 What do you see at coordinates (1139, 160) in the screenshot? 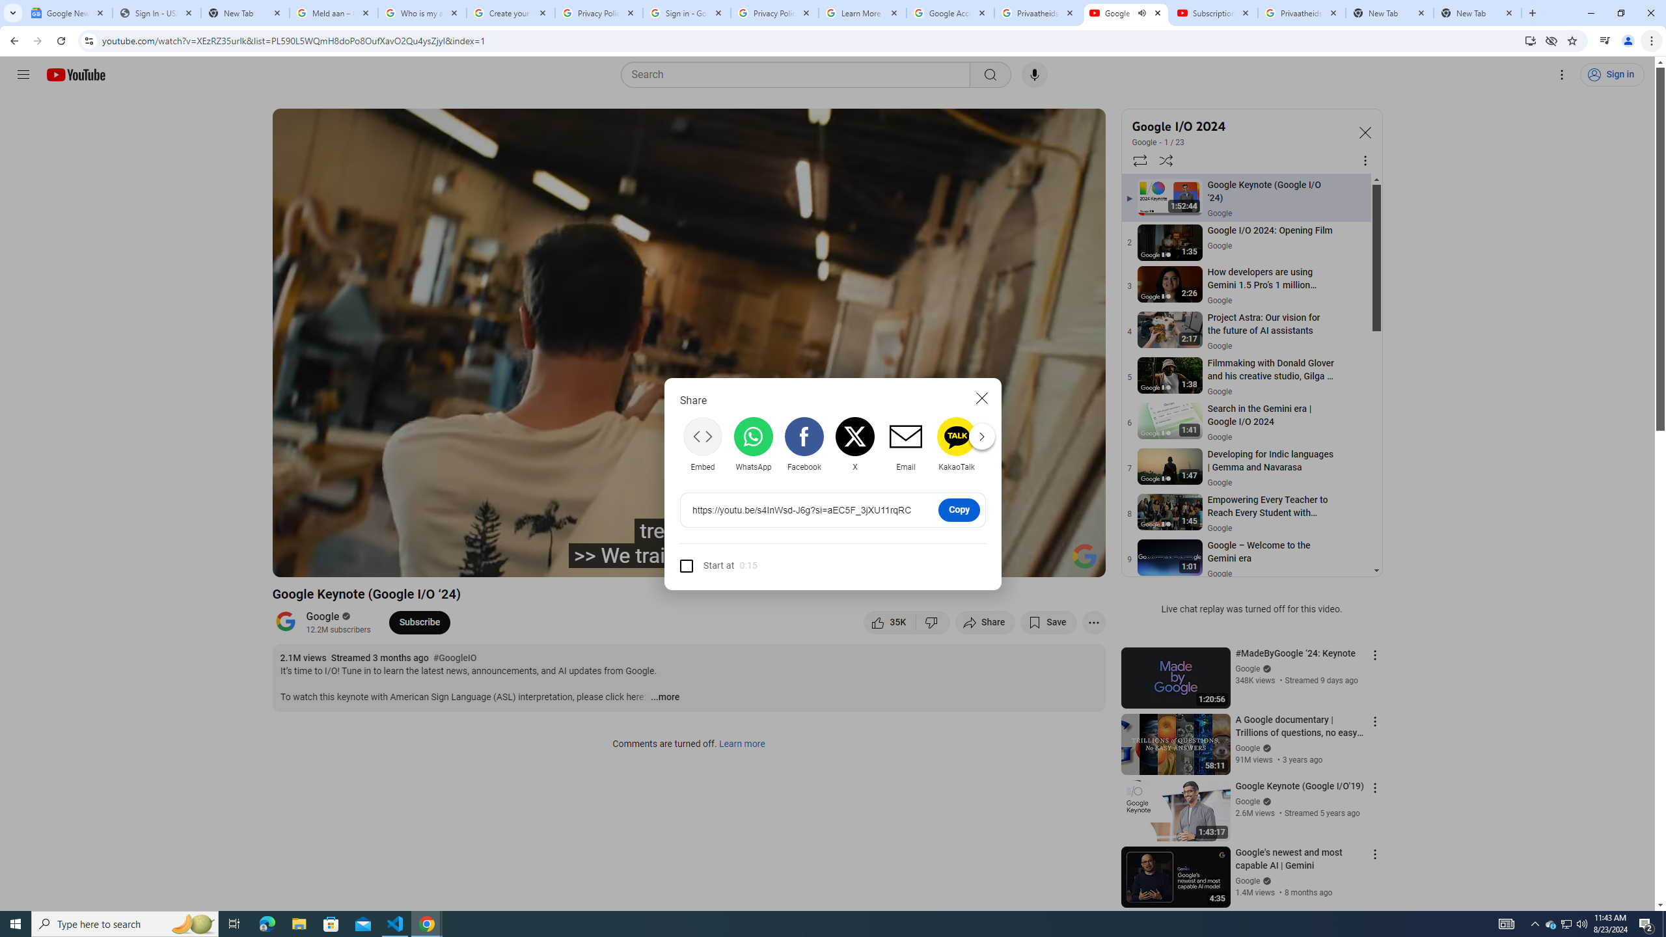
I see `Loop playlist` at bounding box center [1139, 160].